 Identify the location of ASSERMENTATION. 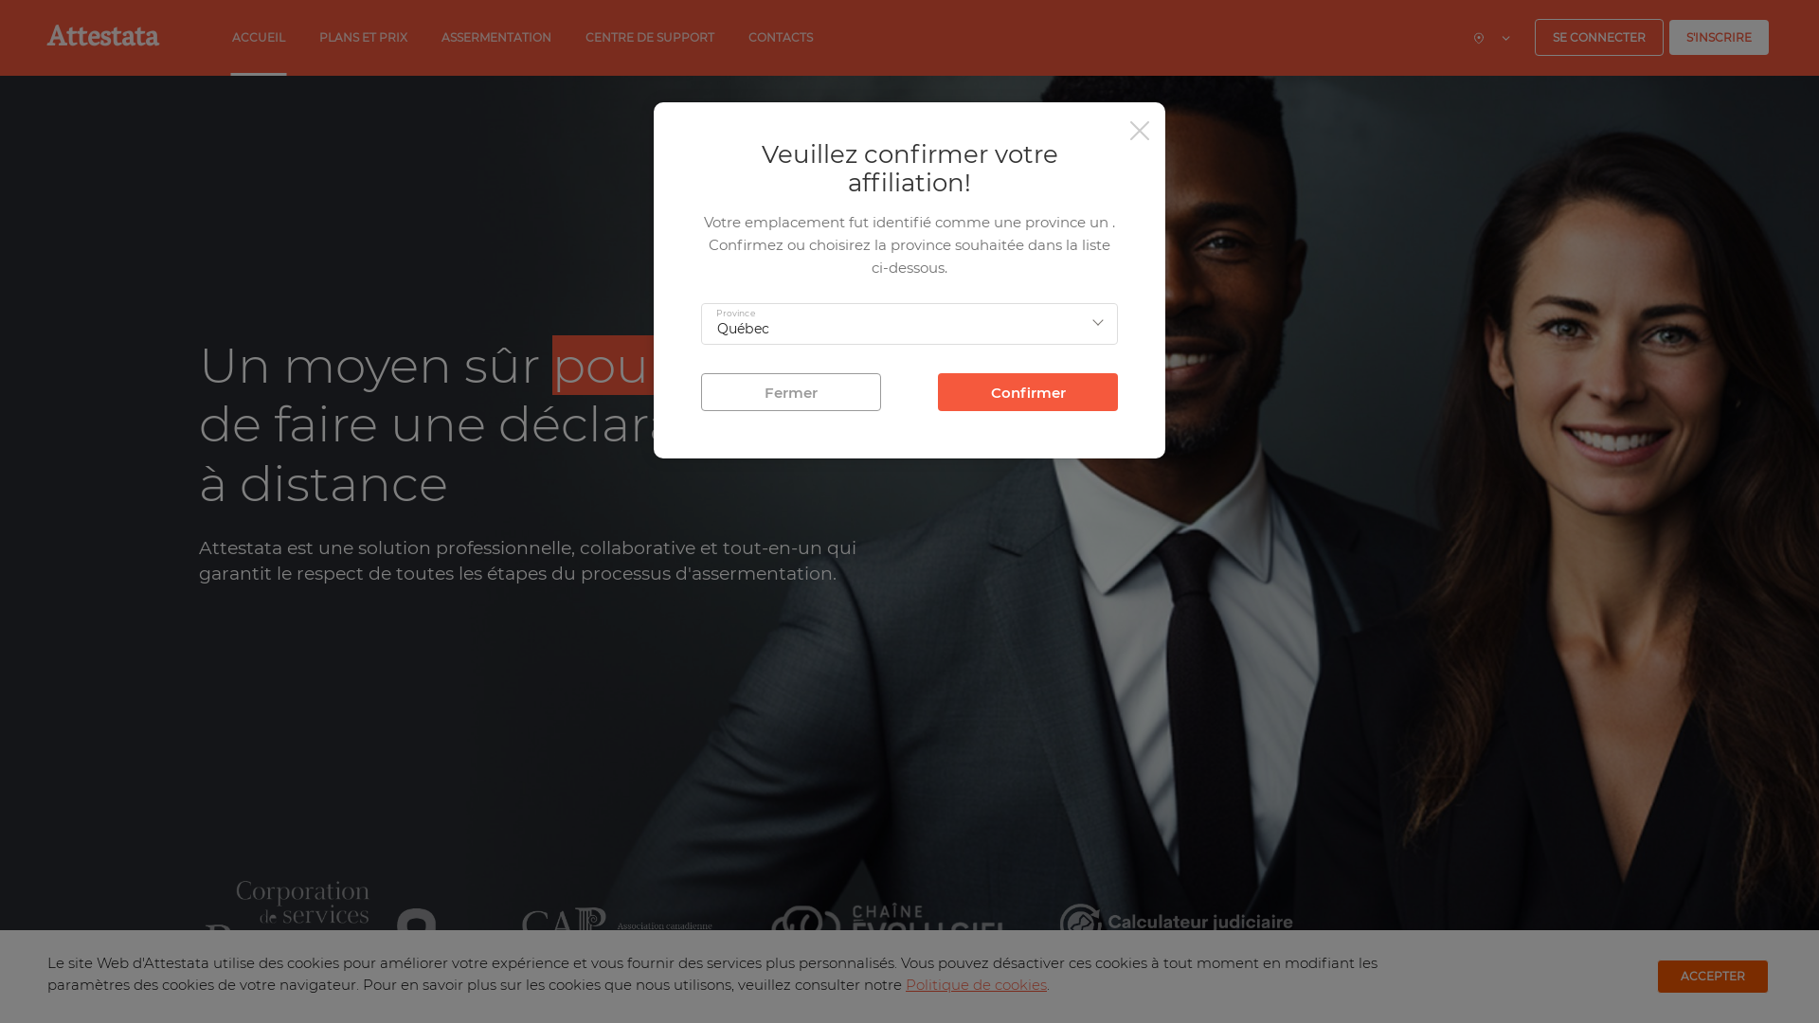
(496, 38).